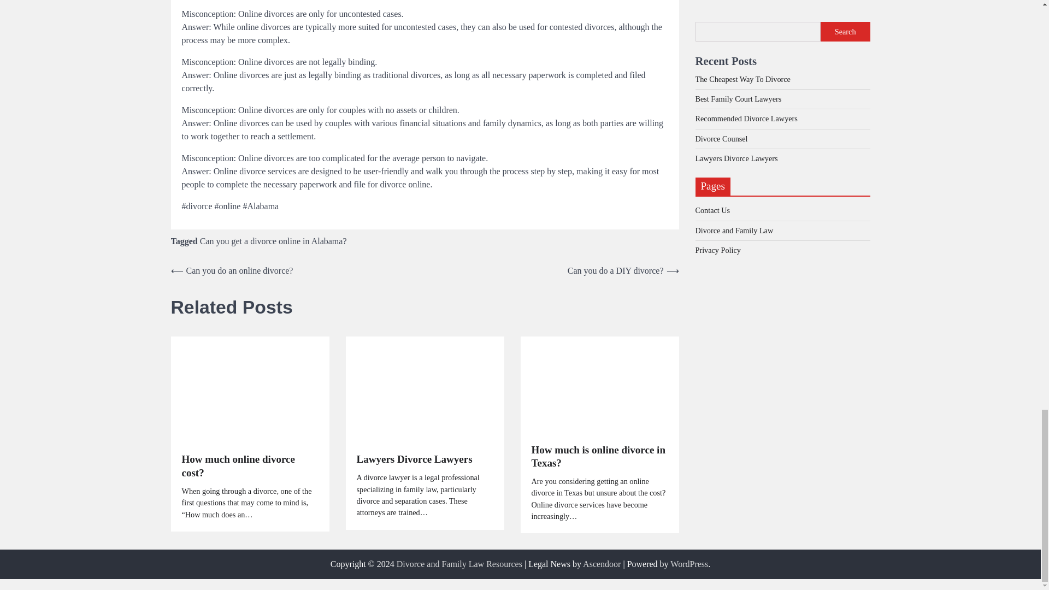 Image resolution: width=1049 pixels, height=590 pixels. I want to click on Lawyers Divorce Lawyers, so click(414, 460).